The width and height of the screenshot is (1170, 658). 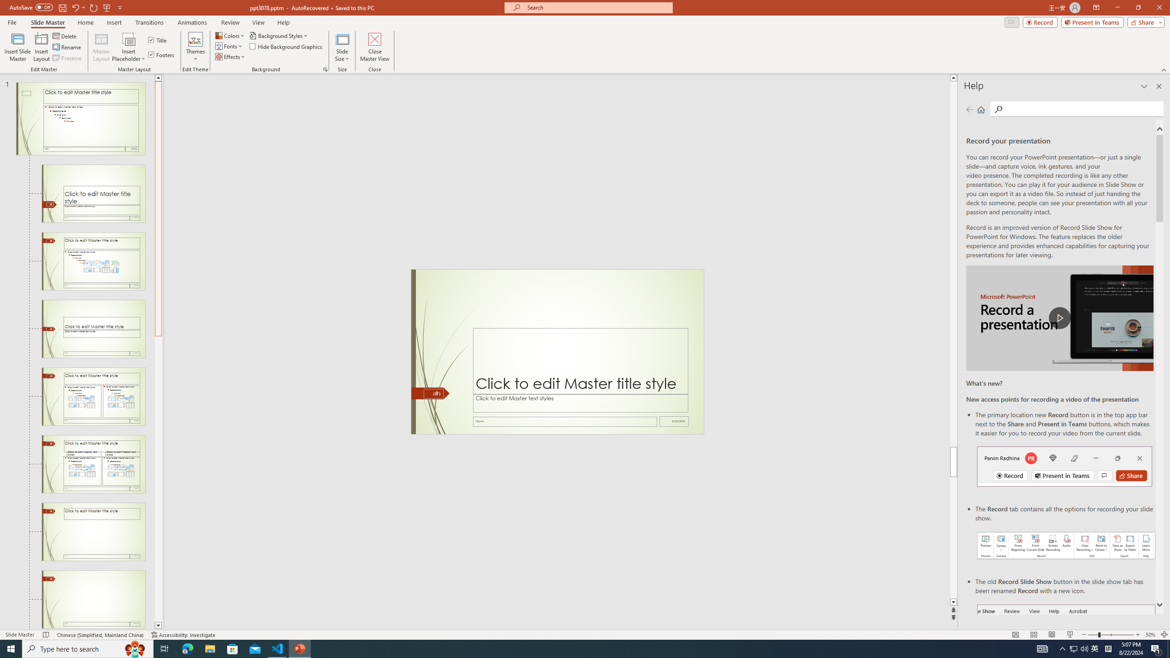 What do you see at coordinates (342, 47) in the screenshot?
I see `Slide Size` at bounding box center [342, 47].